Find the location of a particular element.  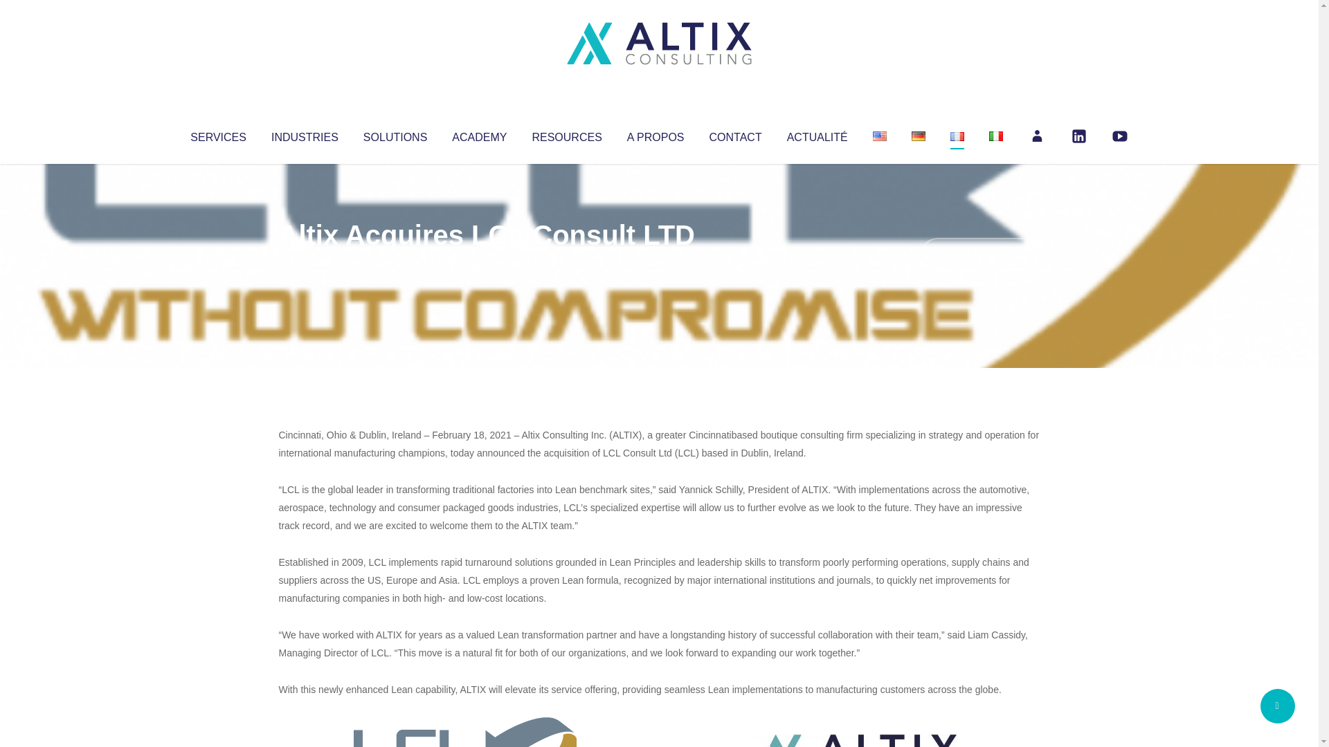

Articles par Altix is located at coordinates (305, 263).